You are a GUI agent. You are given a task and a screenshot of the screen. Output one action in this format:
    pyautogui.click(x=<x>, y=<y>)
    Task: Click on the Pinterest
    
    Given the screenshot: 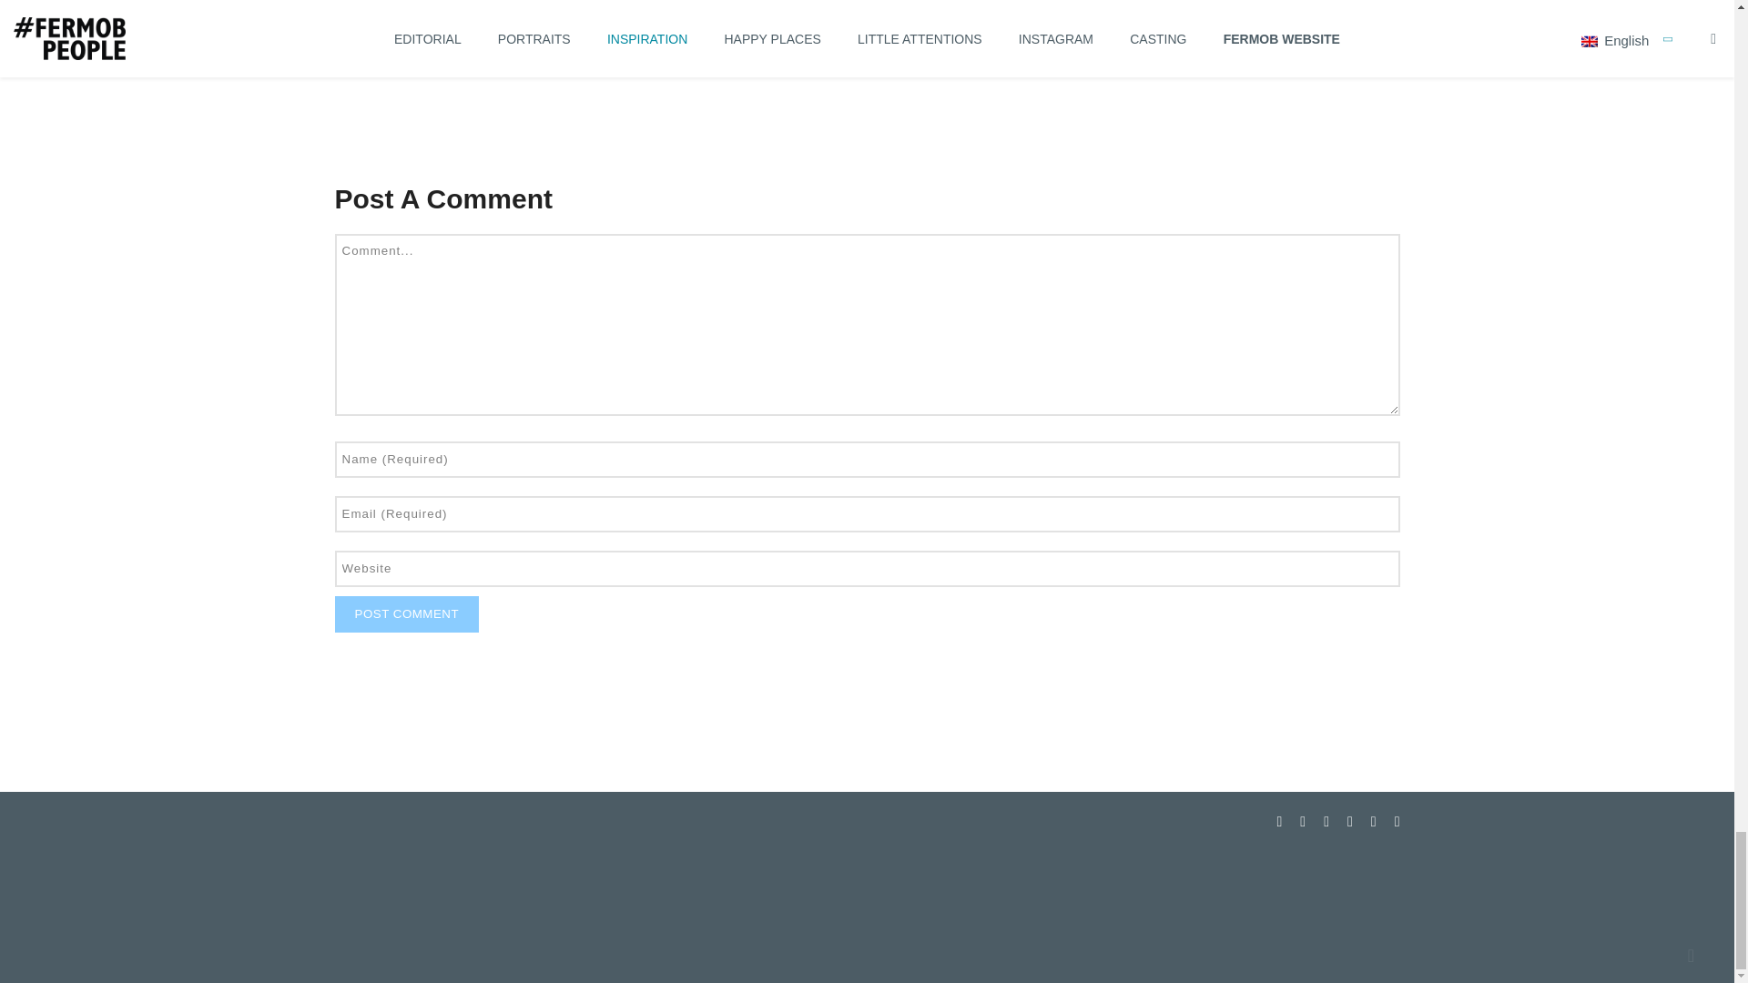 What is the action you would take?
    pyautogui.click(x=1349, y=821)
    